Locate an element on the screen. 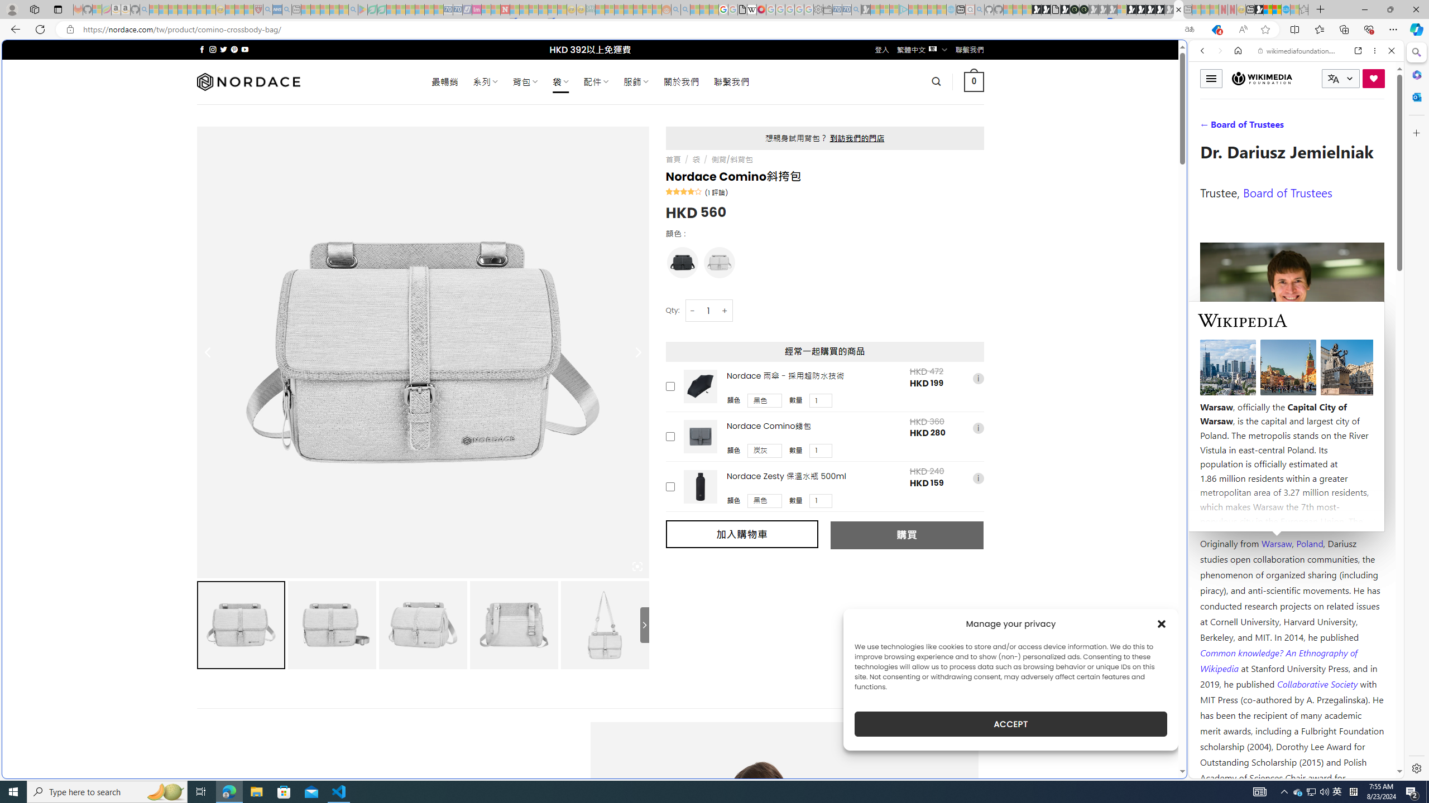 Image resolution: width=1429 pixels, height=803 pixels. Donate now is located at coordinates (1374, 78).